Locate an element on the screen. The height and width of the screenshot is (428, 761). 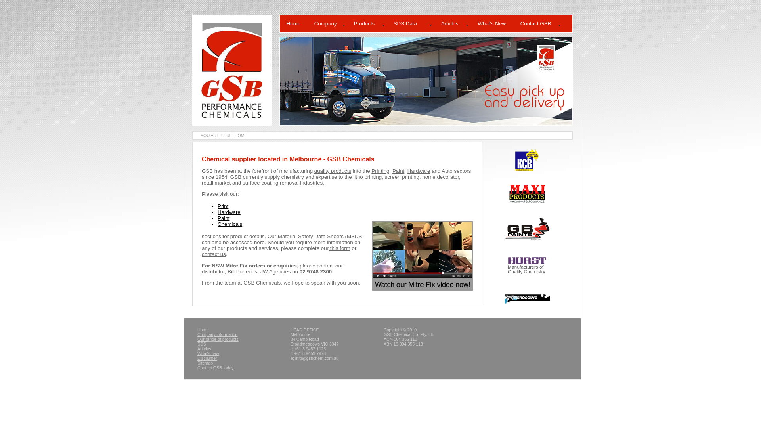
Disclaimer is located at coordinates (207, 358).